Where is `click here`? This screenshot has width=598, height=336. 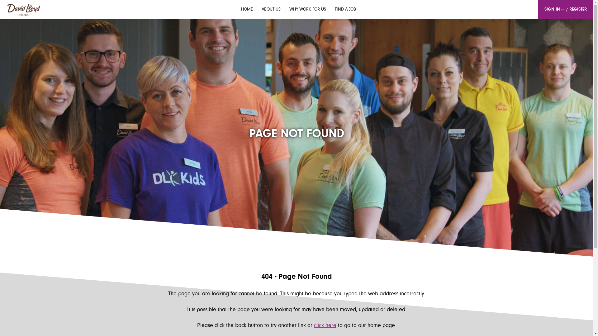
click here is located at coordinates (325, 326).